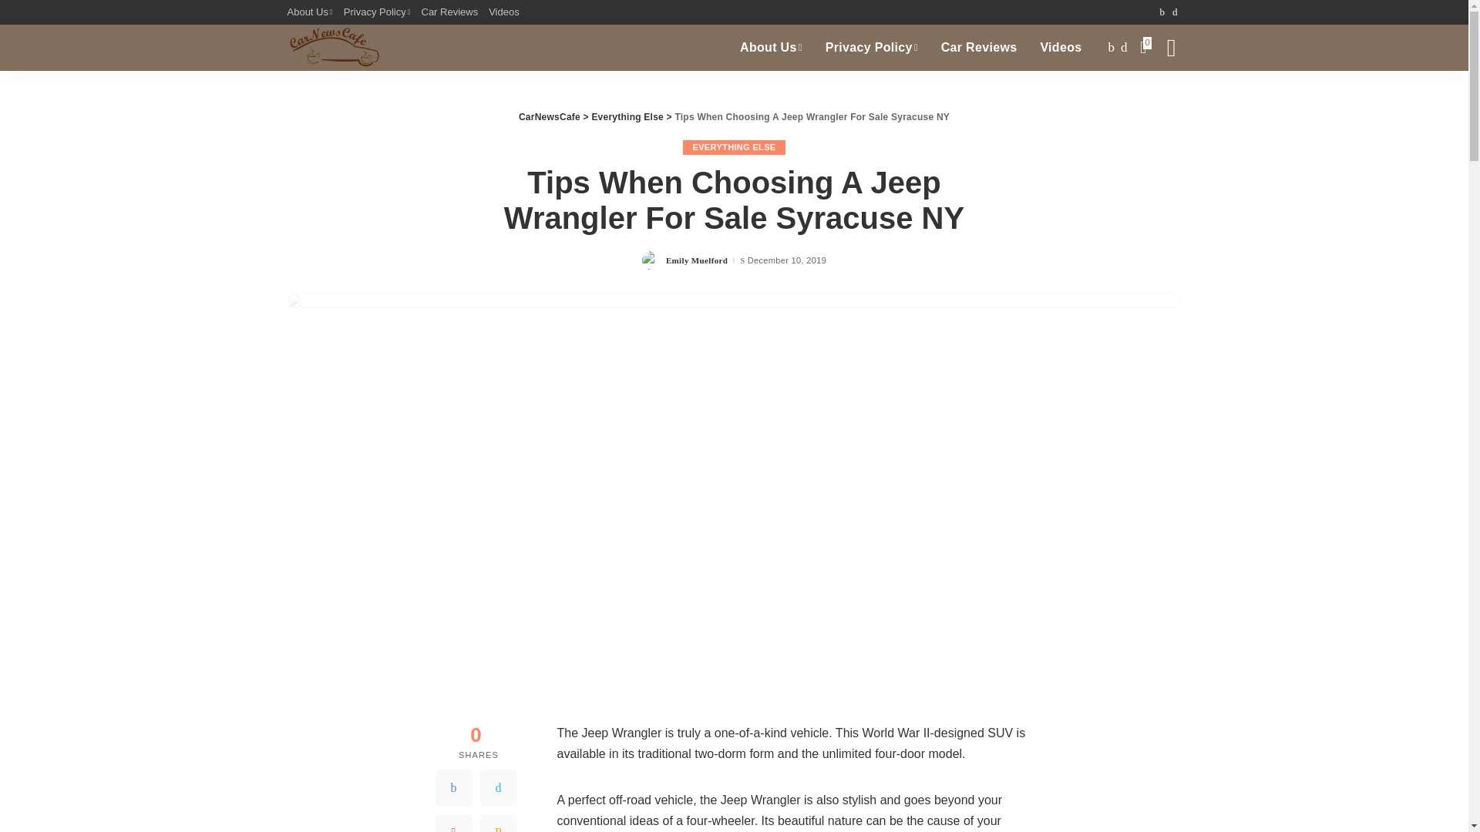 The width and height of the screenshot is (1480, 832). I want to click on Search, so click(1159, 99).